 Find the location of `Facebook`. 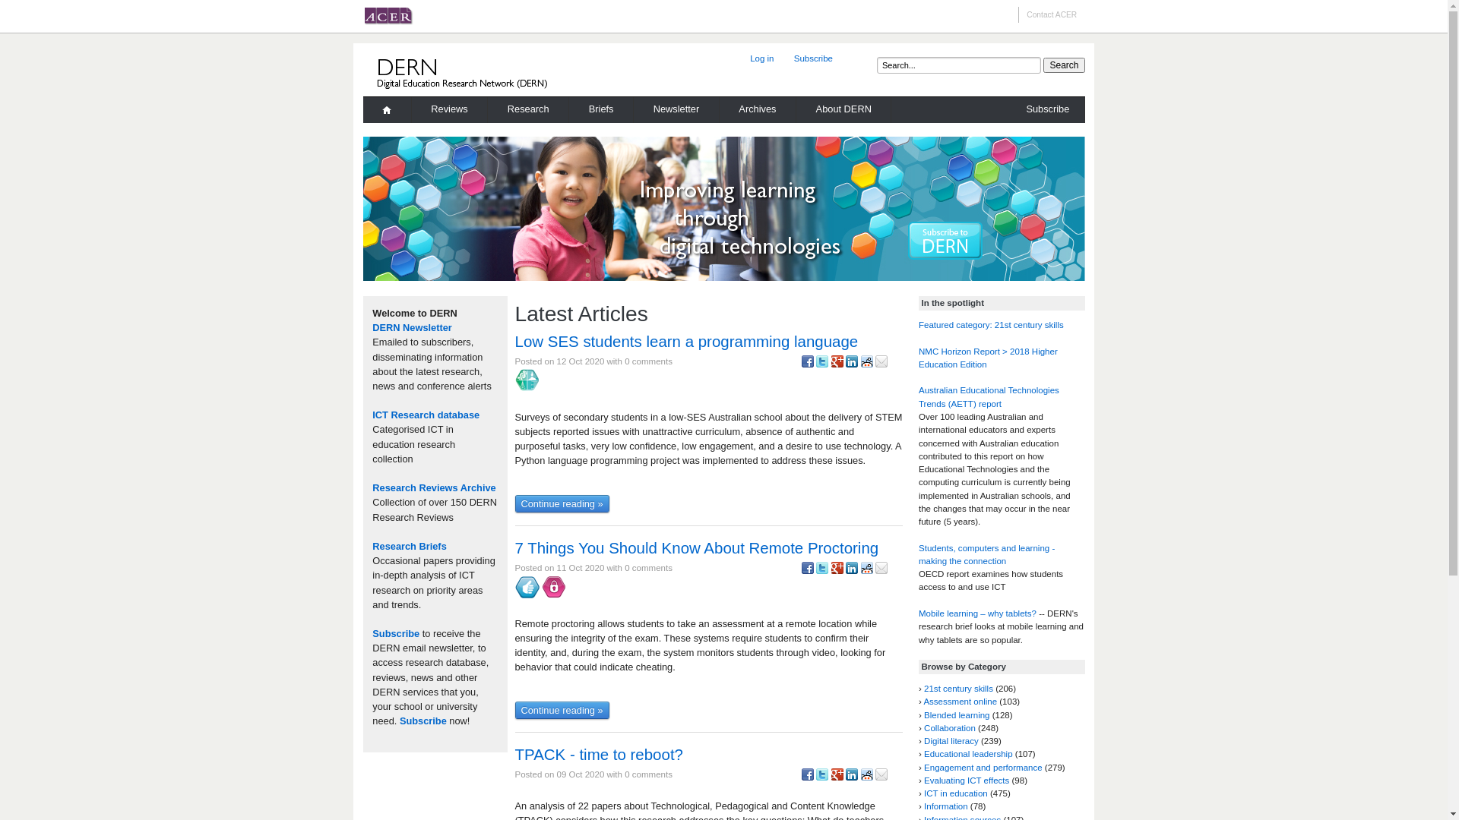

Facebook is located at coordinates (807, 364).